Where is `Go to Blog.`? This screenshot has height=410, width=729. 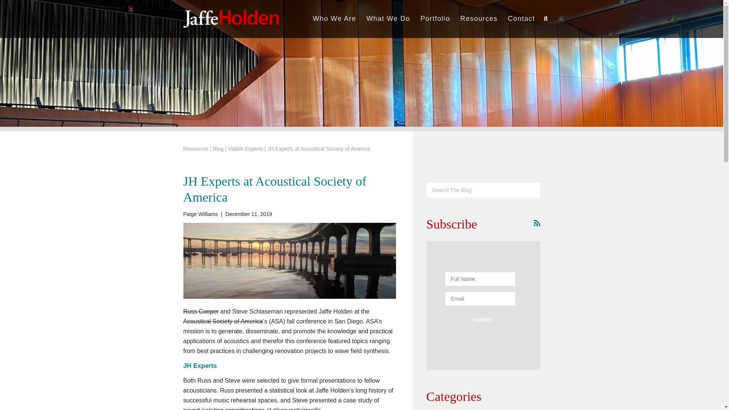 Go to Blog. is located at coordinates (218, 149).